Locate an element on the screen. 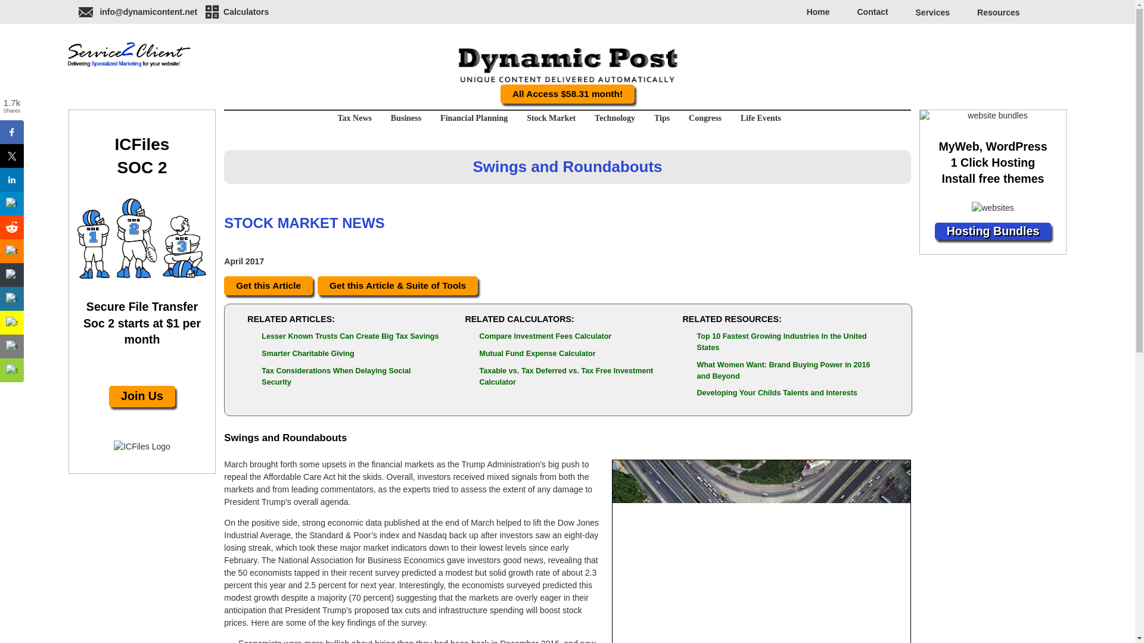 Image resolution: width=1144 pixels, height=643 pixels. Lesser Known Trusts Can Create Big Tax Savings is located at coordinates (350, 336).